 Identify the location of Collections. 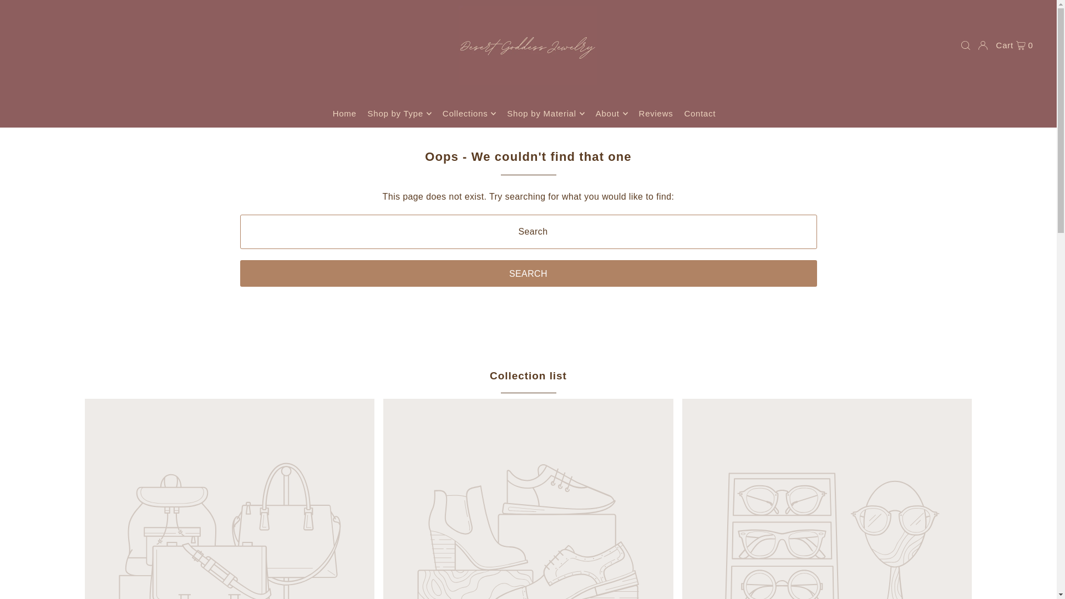
(469, 114).